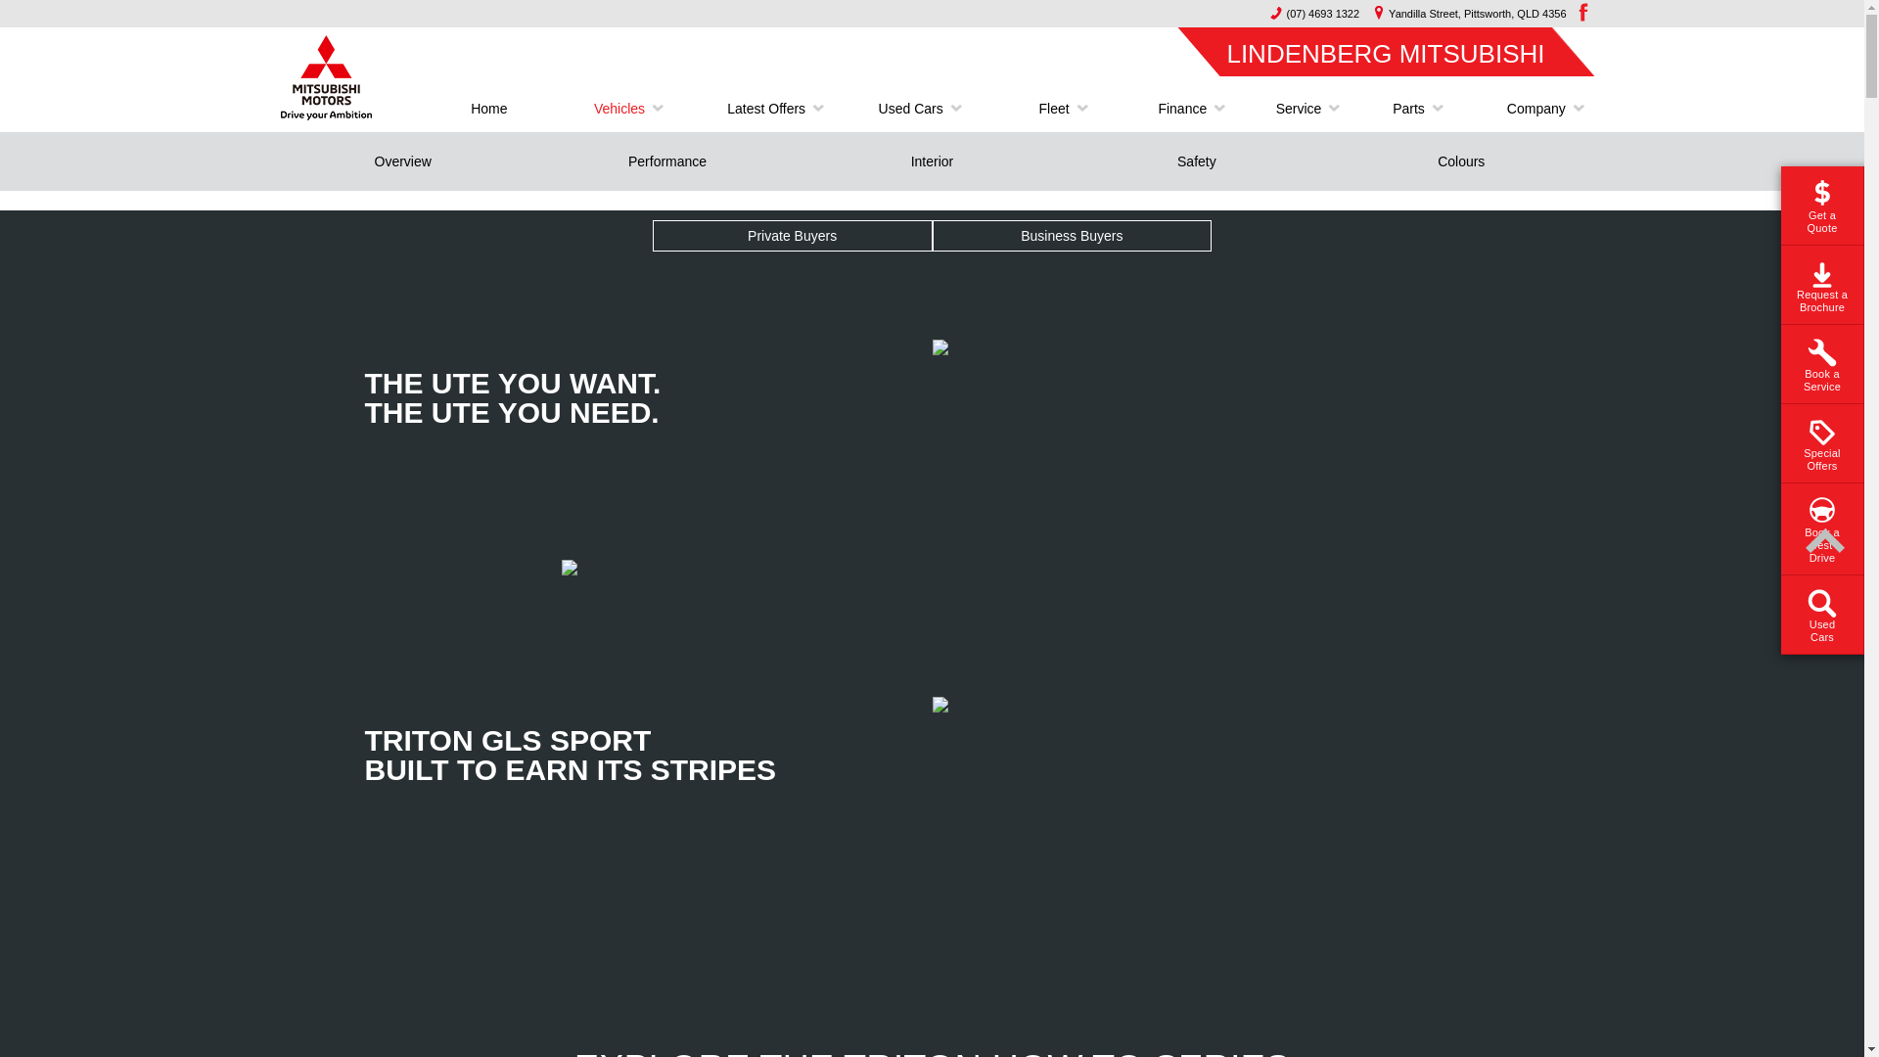 The image size is (1879, 1057). Describe the element at coordinates (1053, 109) in the screenshot. I see `Fleet` at that location.